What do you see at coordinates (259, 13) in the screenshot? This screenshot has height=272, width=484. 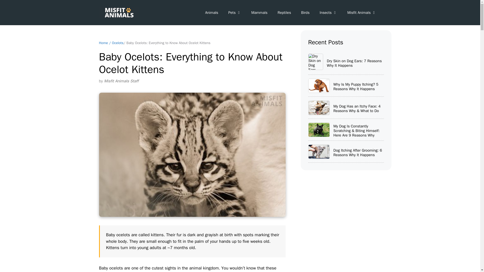 I see `Mammals` at bounding box center [259, 13].